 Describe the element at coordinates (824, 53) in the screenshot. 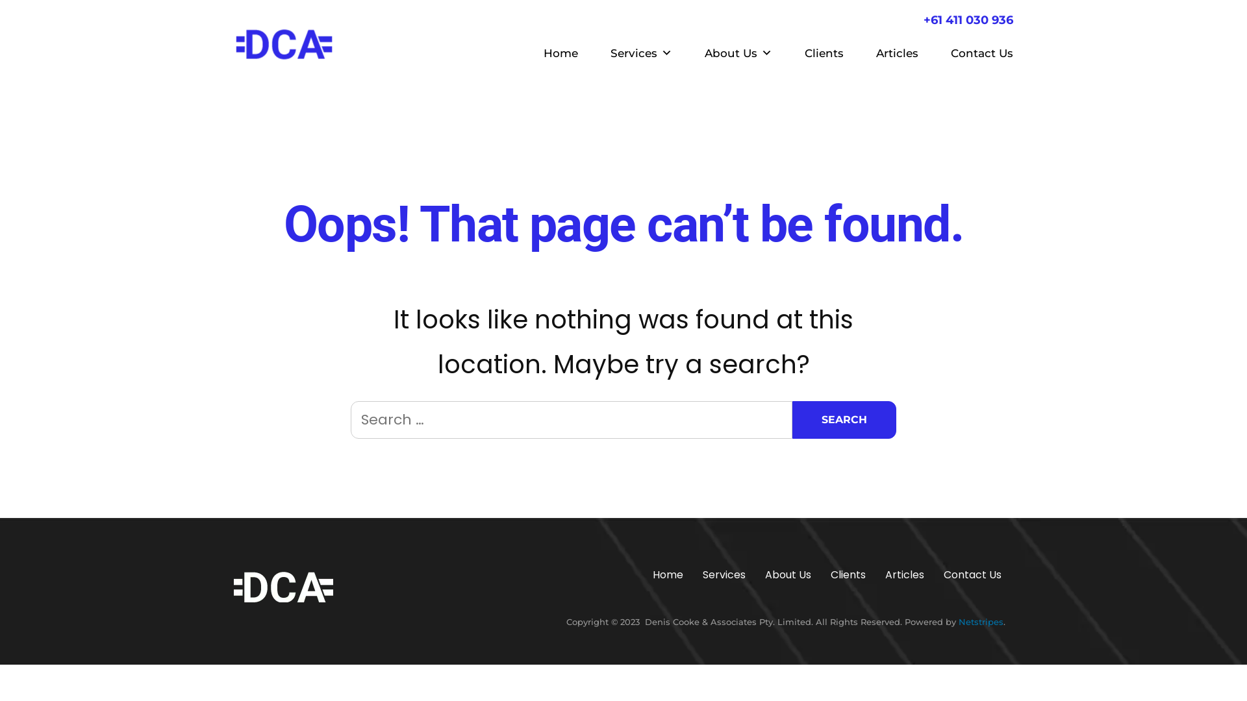

I see `Clients` at that location.